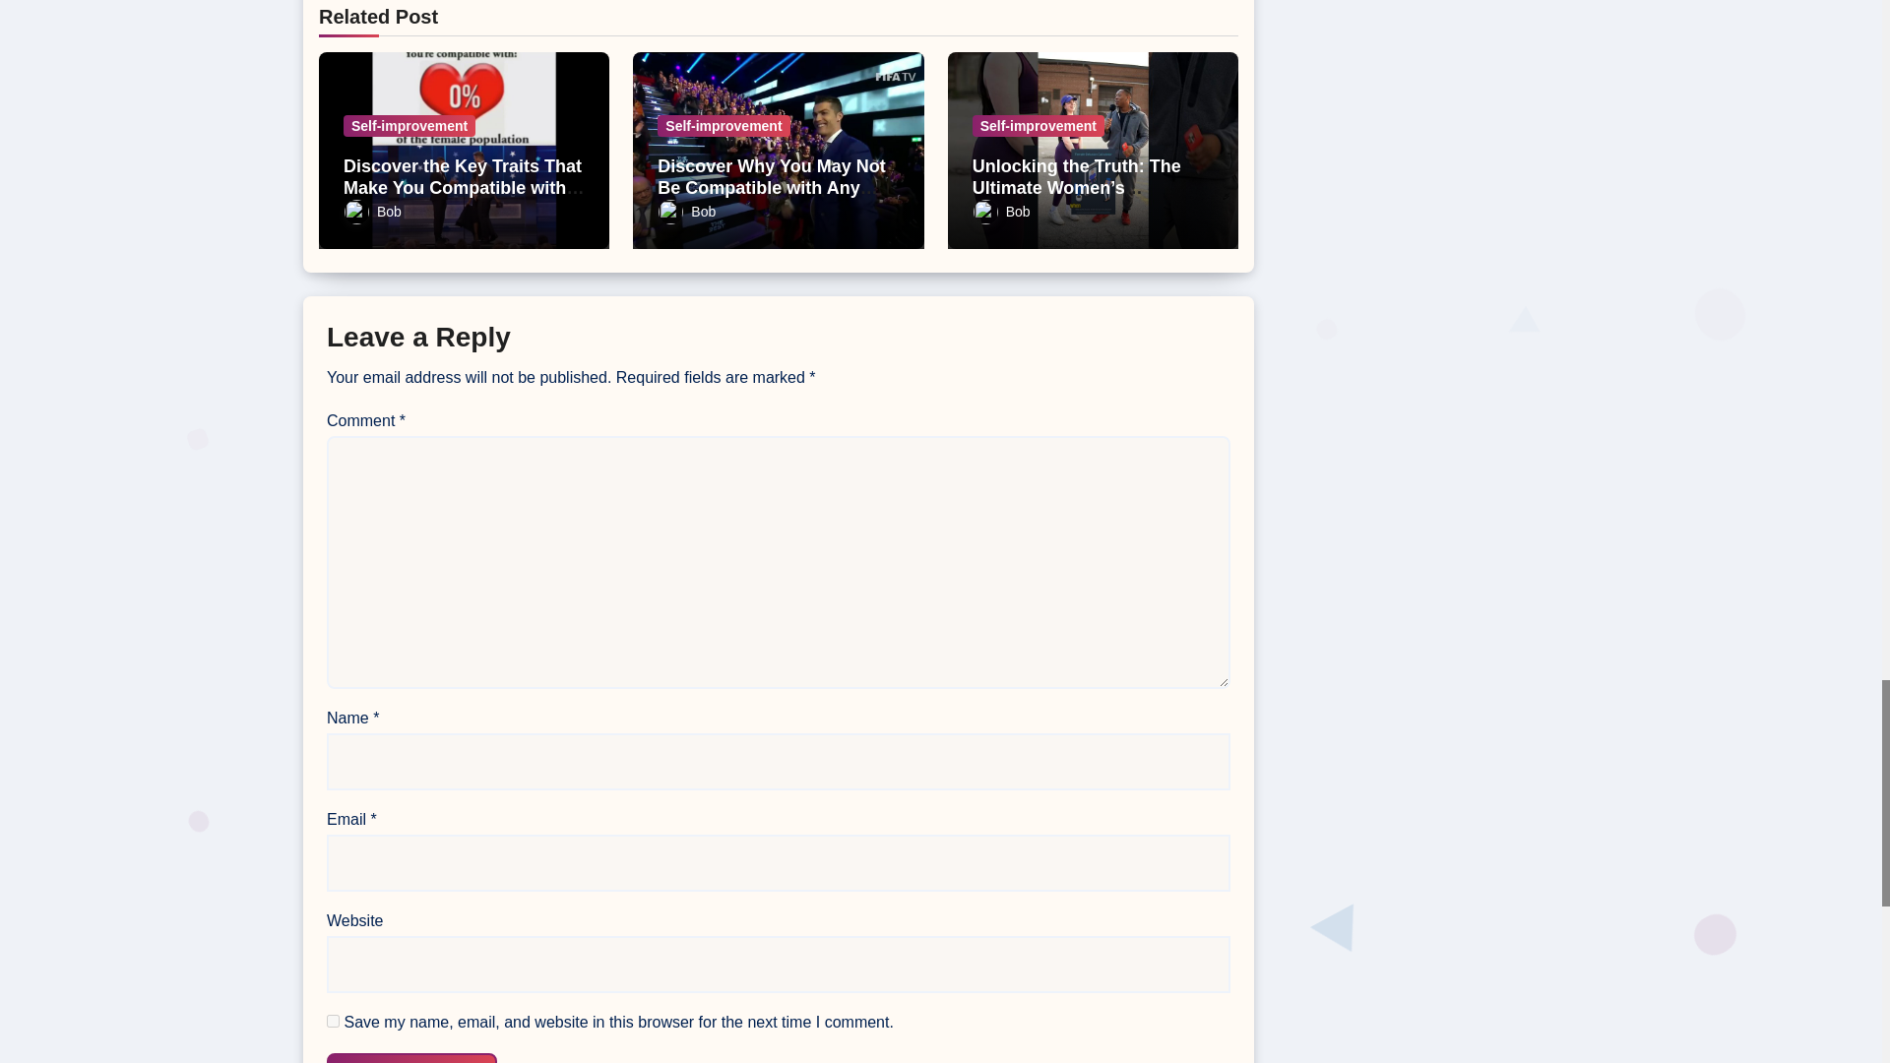  What do you see at coordinates (333, 1022) in the screenshot?
I see `yes` at bounding box center [333, 1022].